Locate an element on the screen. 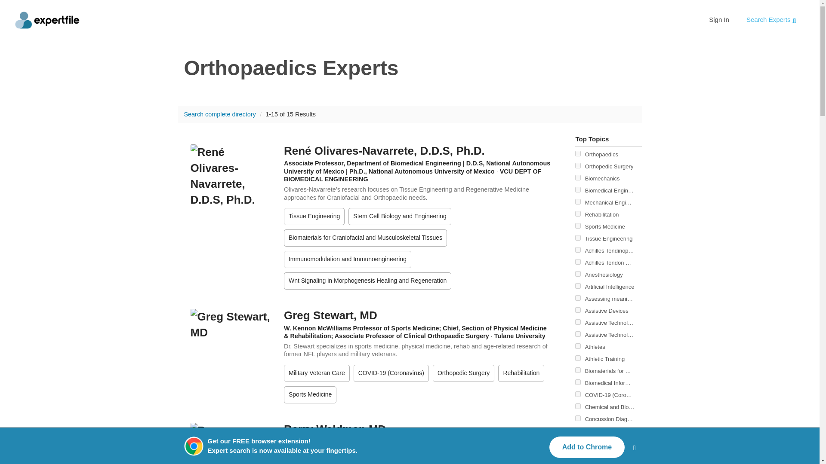  Anesthesiology is located at coordinates (577, 273).